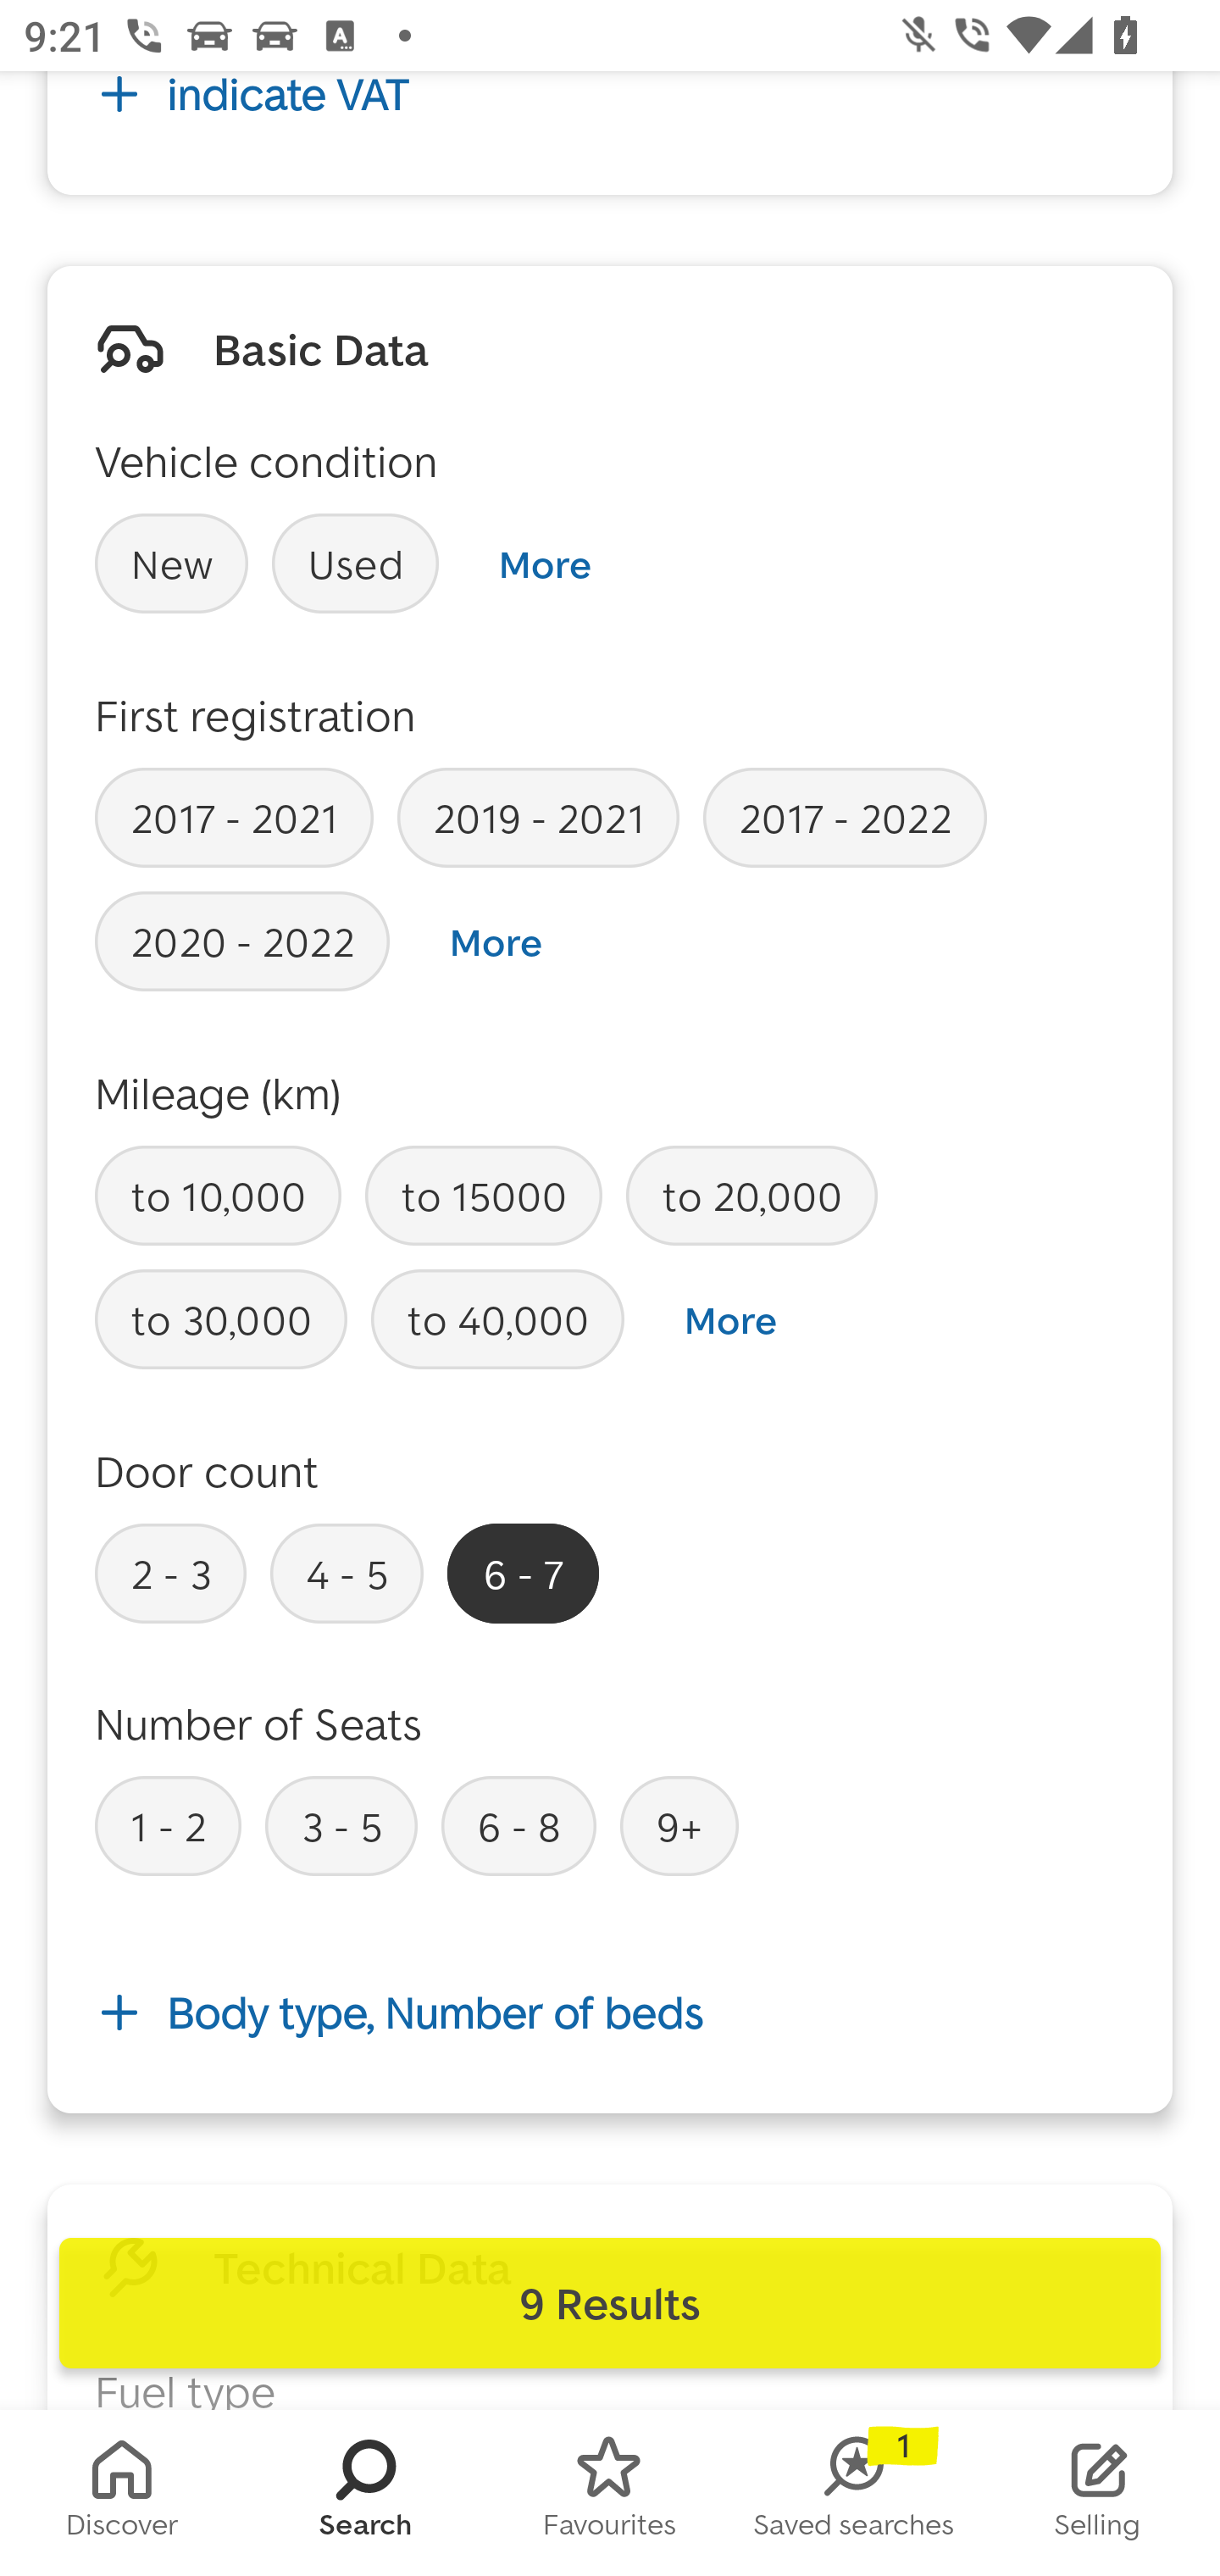  Describe the element at coordinates (170, 1573) in the screenshot. I see `2 - 3` at that location.